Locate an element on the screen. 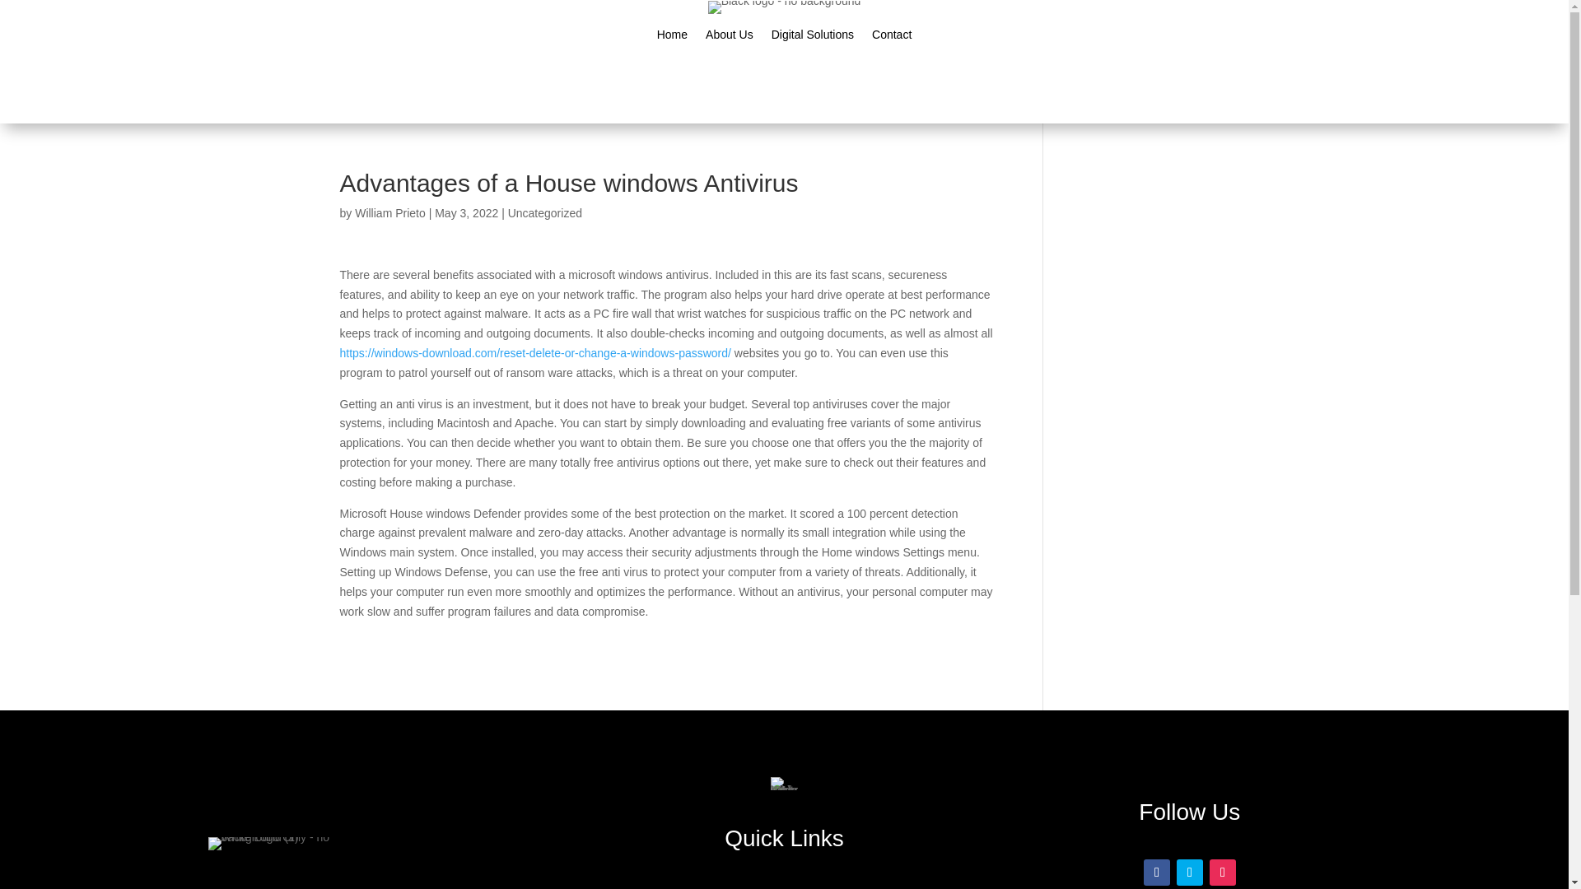 The image size is (1581, 889). About Us is located at coordinates (730, 38).